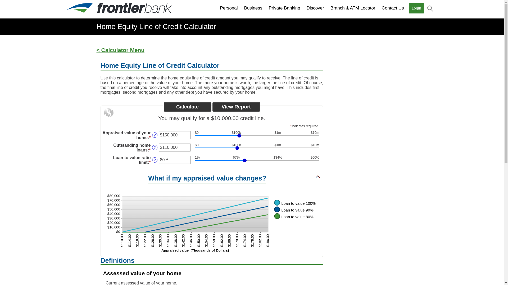  Describe the element at coordinates (353, 8) in the screenshot. I see `Branch & ATM Locator` at that location.